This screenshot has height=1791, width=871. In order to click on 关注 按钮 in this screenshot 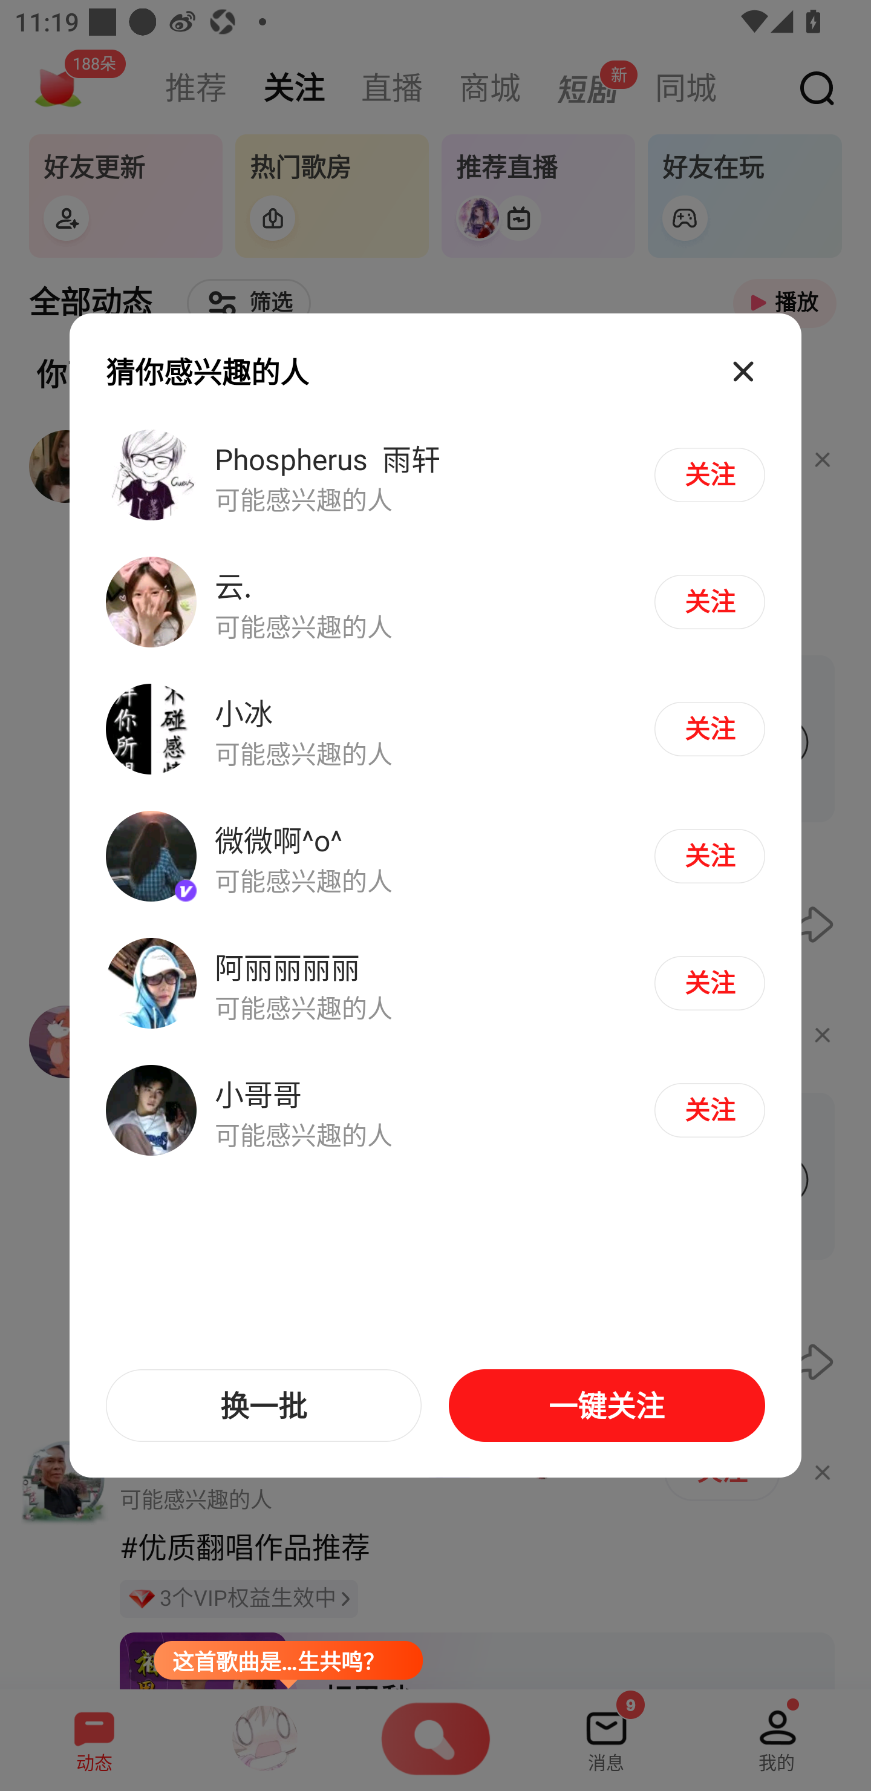, I will do `click(709, 1110)`.